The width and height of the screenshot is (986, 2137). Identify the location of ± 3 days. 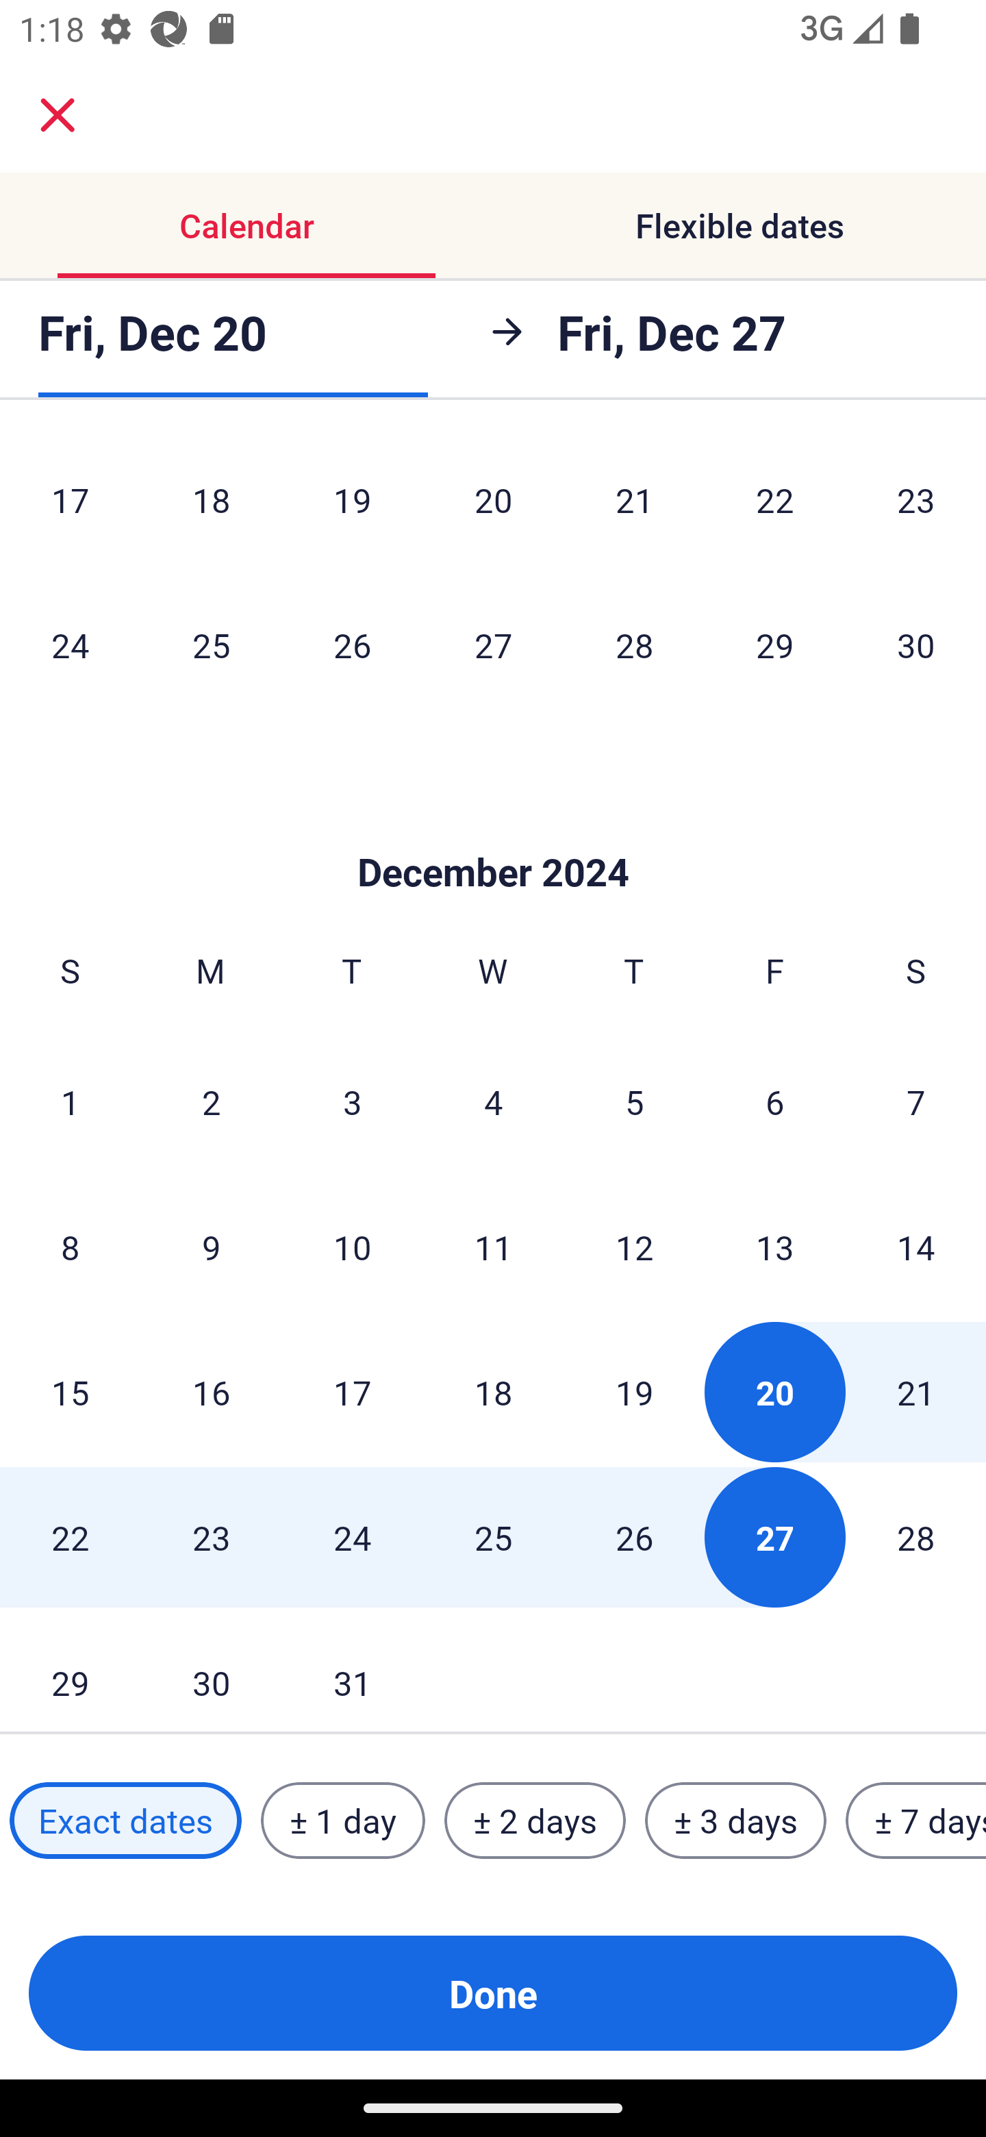
(735, 1821).